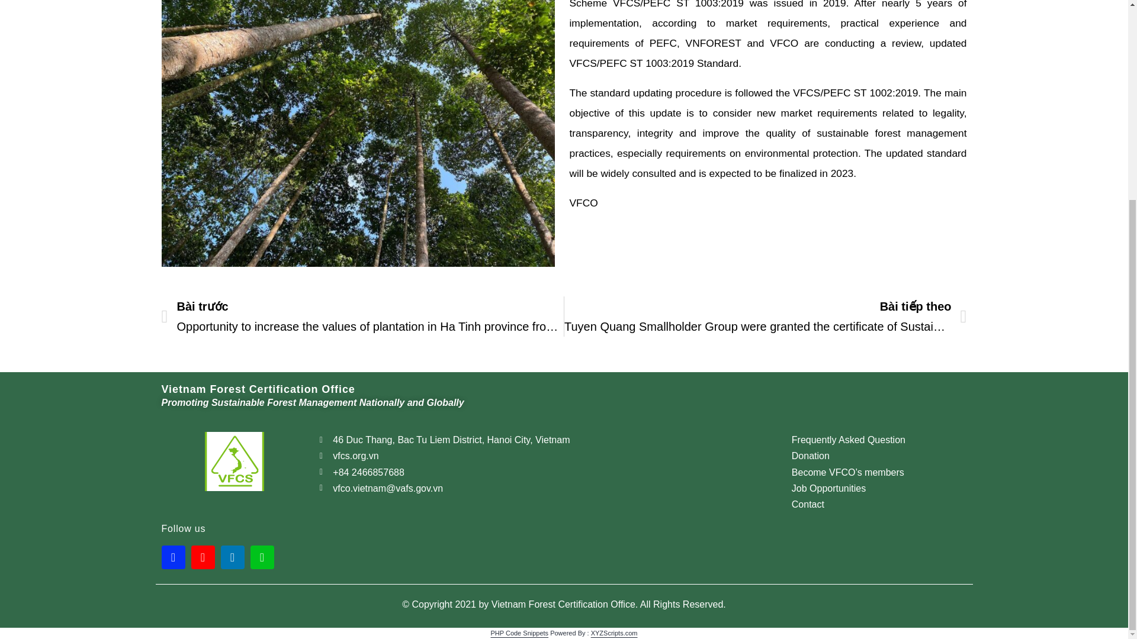  Describe the element at coordinates (519, 632) in the screenshot. I see `PHP Code Snippets` at that location.